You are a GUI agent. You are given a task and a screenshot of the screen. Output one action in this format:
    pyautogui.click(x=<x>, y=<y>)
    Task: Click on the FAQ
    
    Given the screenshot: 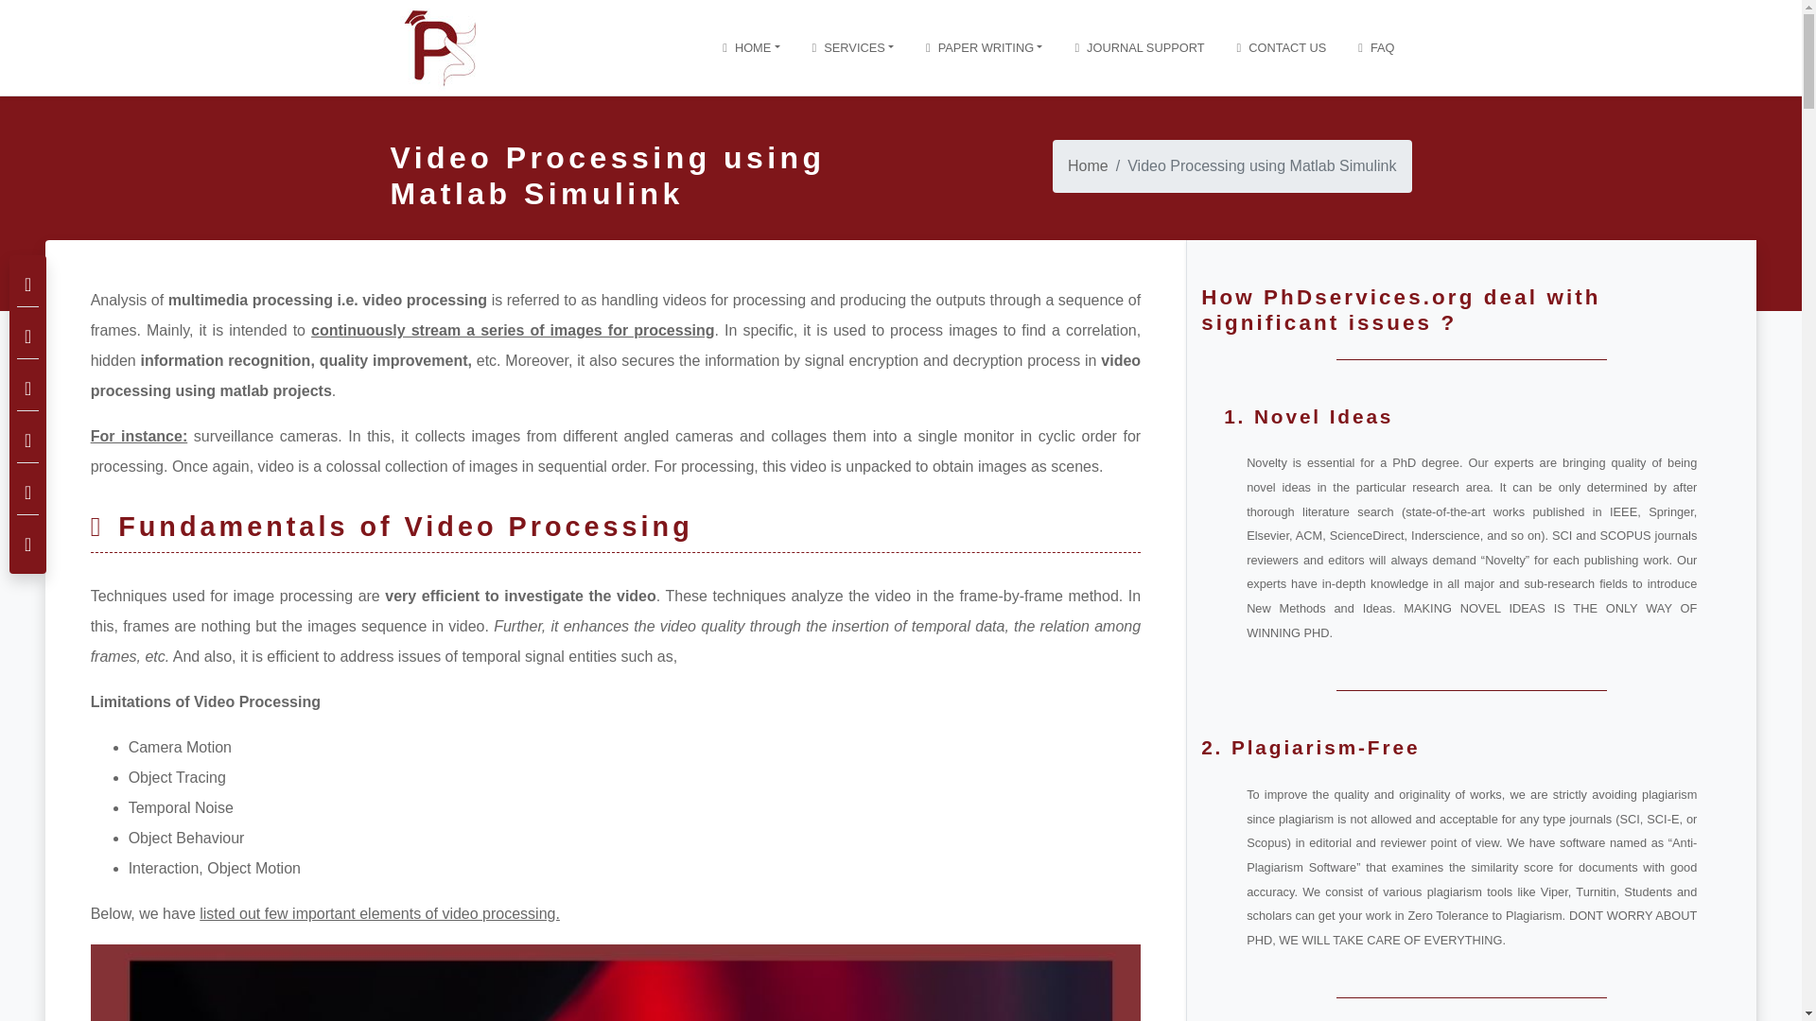 What is the action you would take?
    pyautogui.click(x=1375, y=48)
    